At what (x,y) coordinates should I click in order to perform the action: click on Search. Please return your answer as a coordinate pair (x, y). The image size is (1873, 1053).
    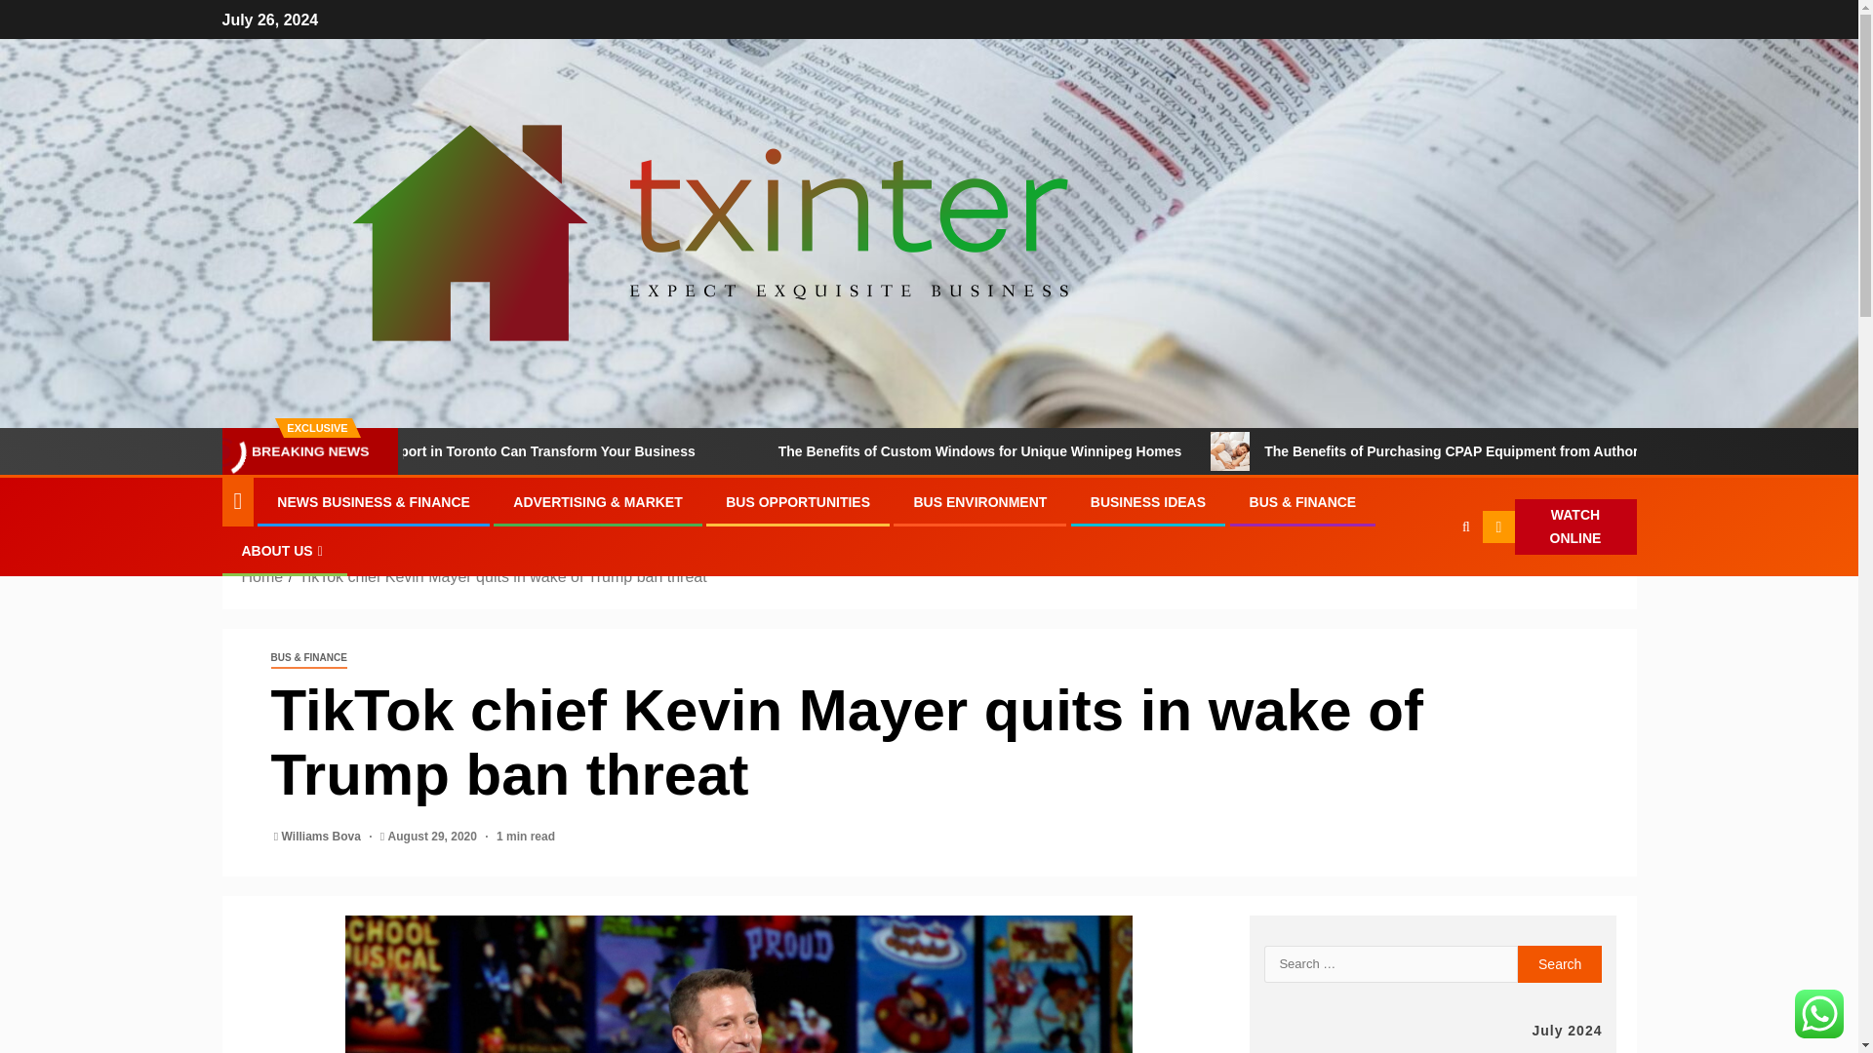
    Looking at the image, I should click on (1560, 963).